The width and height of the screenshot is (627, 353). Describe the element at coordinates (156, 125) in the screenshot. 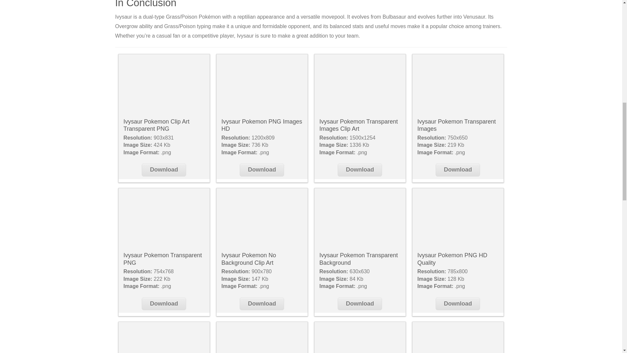

I see `Ivysaur Pokemon Clip Art Transparent PNG` at that location.